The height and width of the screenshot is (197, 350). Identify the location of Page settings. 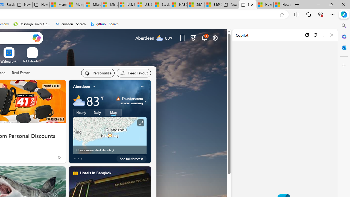
(215, 38).